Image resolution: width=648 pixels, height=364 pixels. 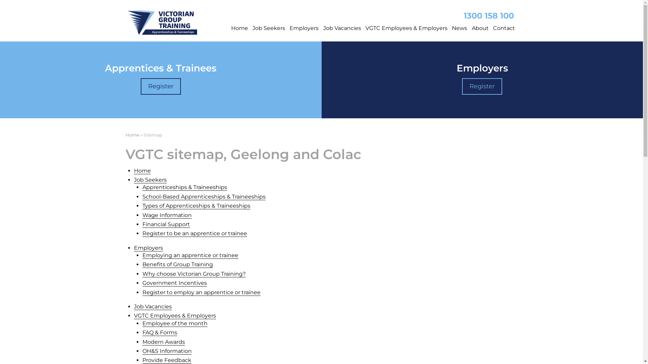 I want to click on About, so click(x=480, y=27).